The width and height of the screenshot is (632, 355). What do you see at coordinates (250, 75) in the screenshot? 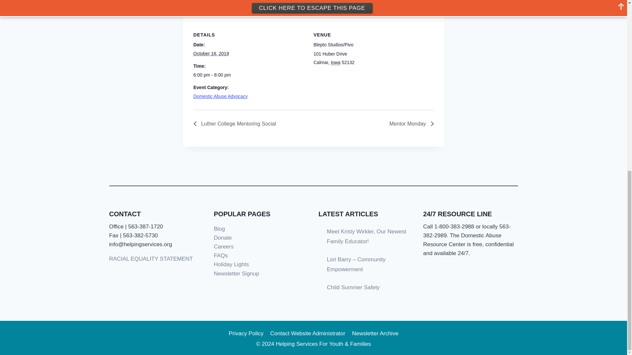
I see `2019-10-16` at bounding box center [250, 75].